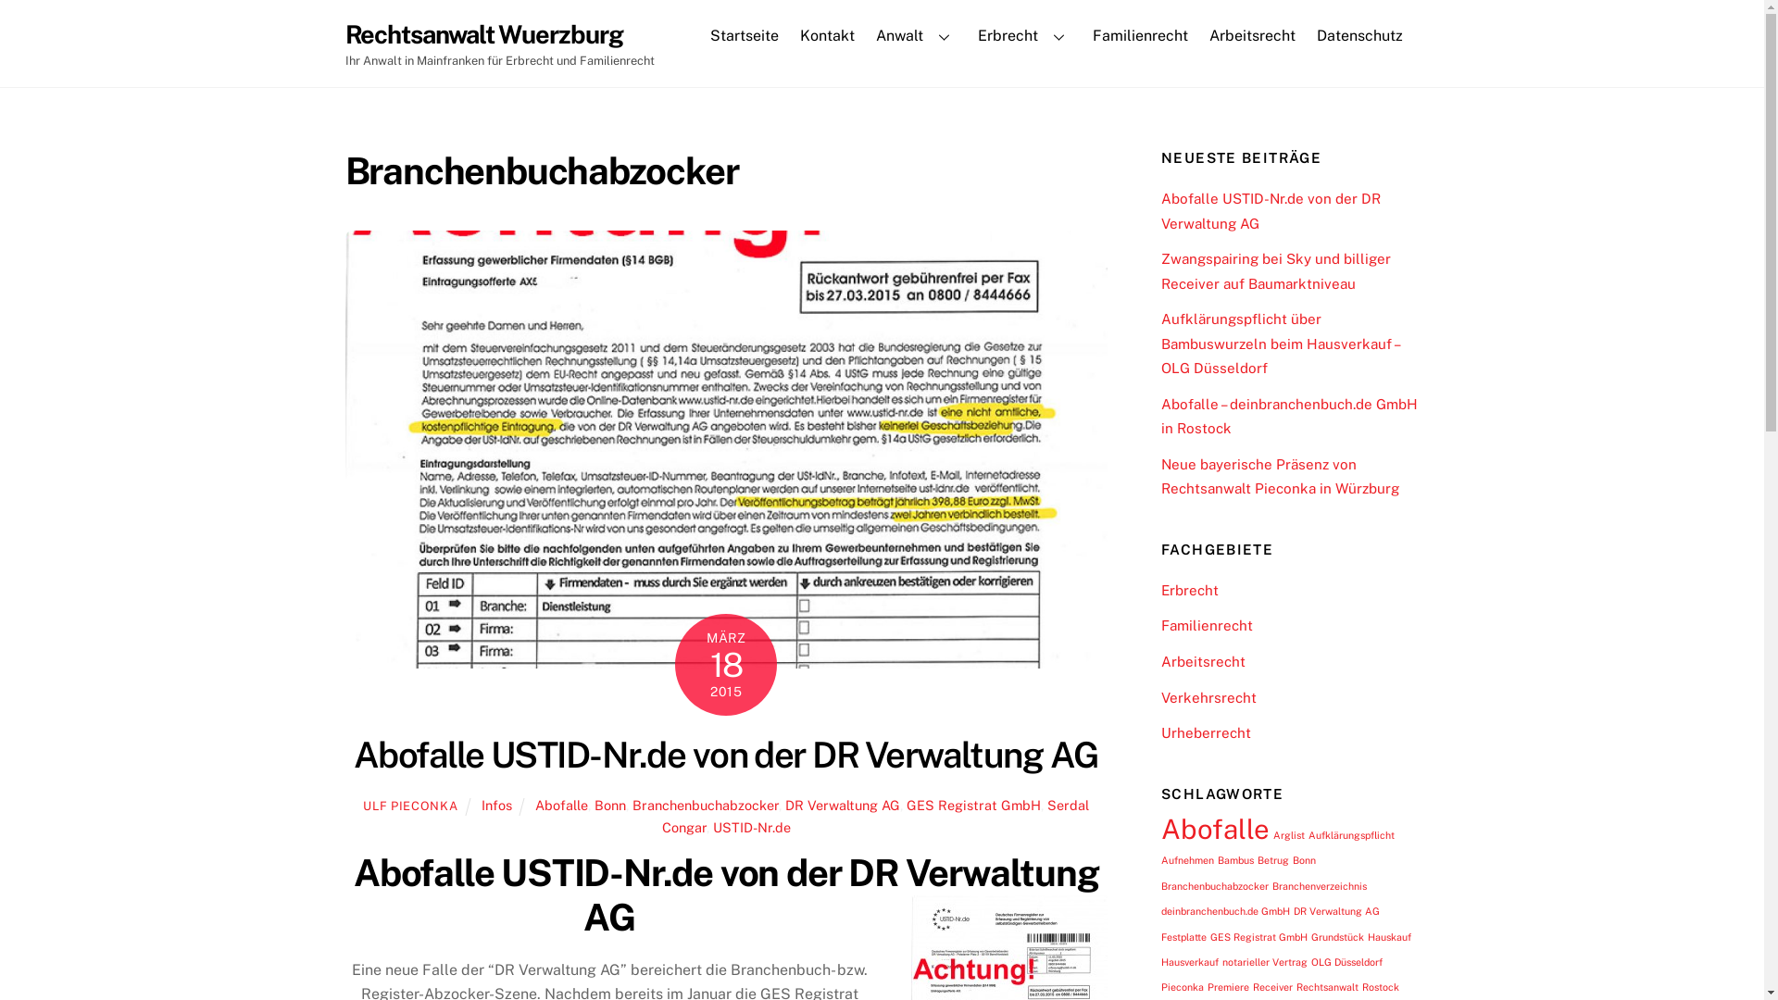 The image size is (1778, 1000). Describe the element at coordinates (1190, 591) in the screenshot. I see `Erbrecht` at that location.